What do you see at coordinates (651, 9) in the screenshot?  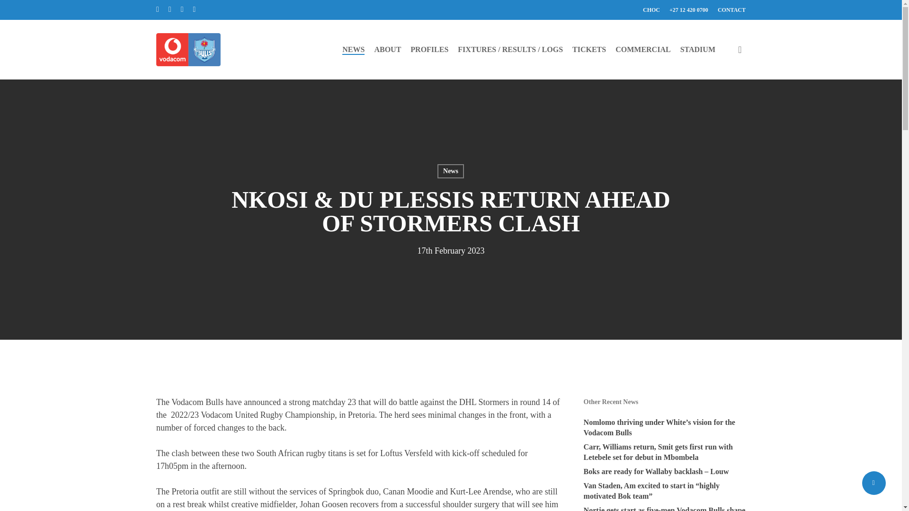 I see `CHOC` at bounding box center [651, 9].